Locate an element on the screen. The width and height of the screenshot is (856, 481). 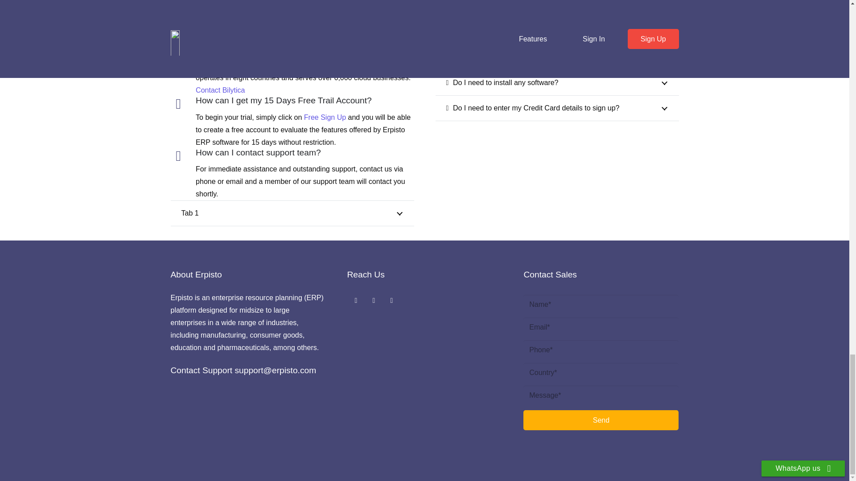
Tab 1 is located at coordinates (292, 213).